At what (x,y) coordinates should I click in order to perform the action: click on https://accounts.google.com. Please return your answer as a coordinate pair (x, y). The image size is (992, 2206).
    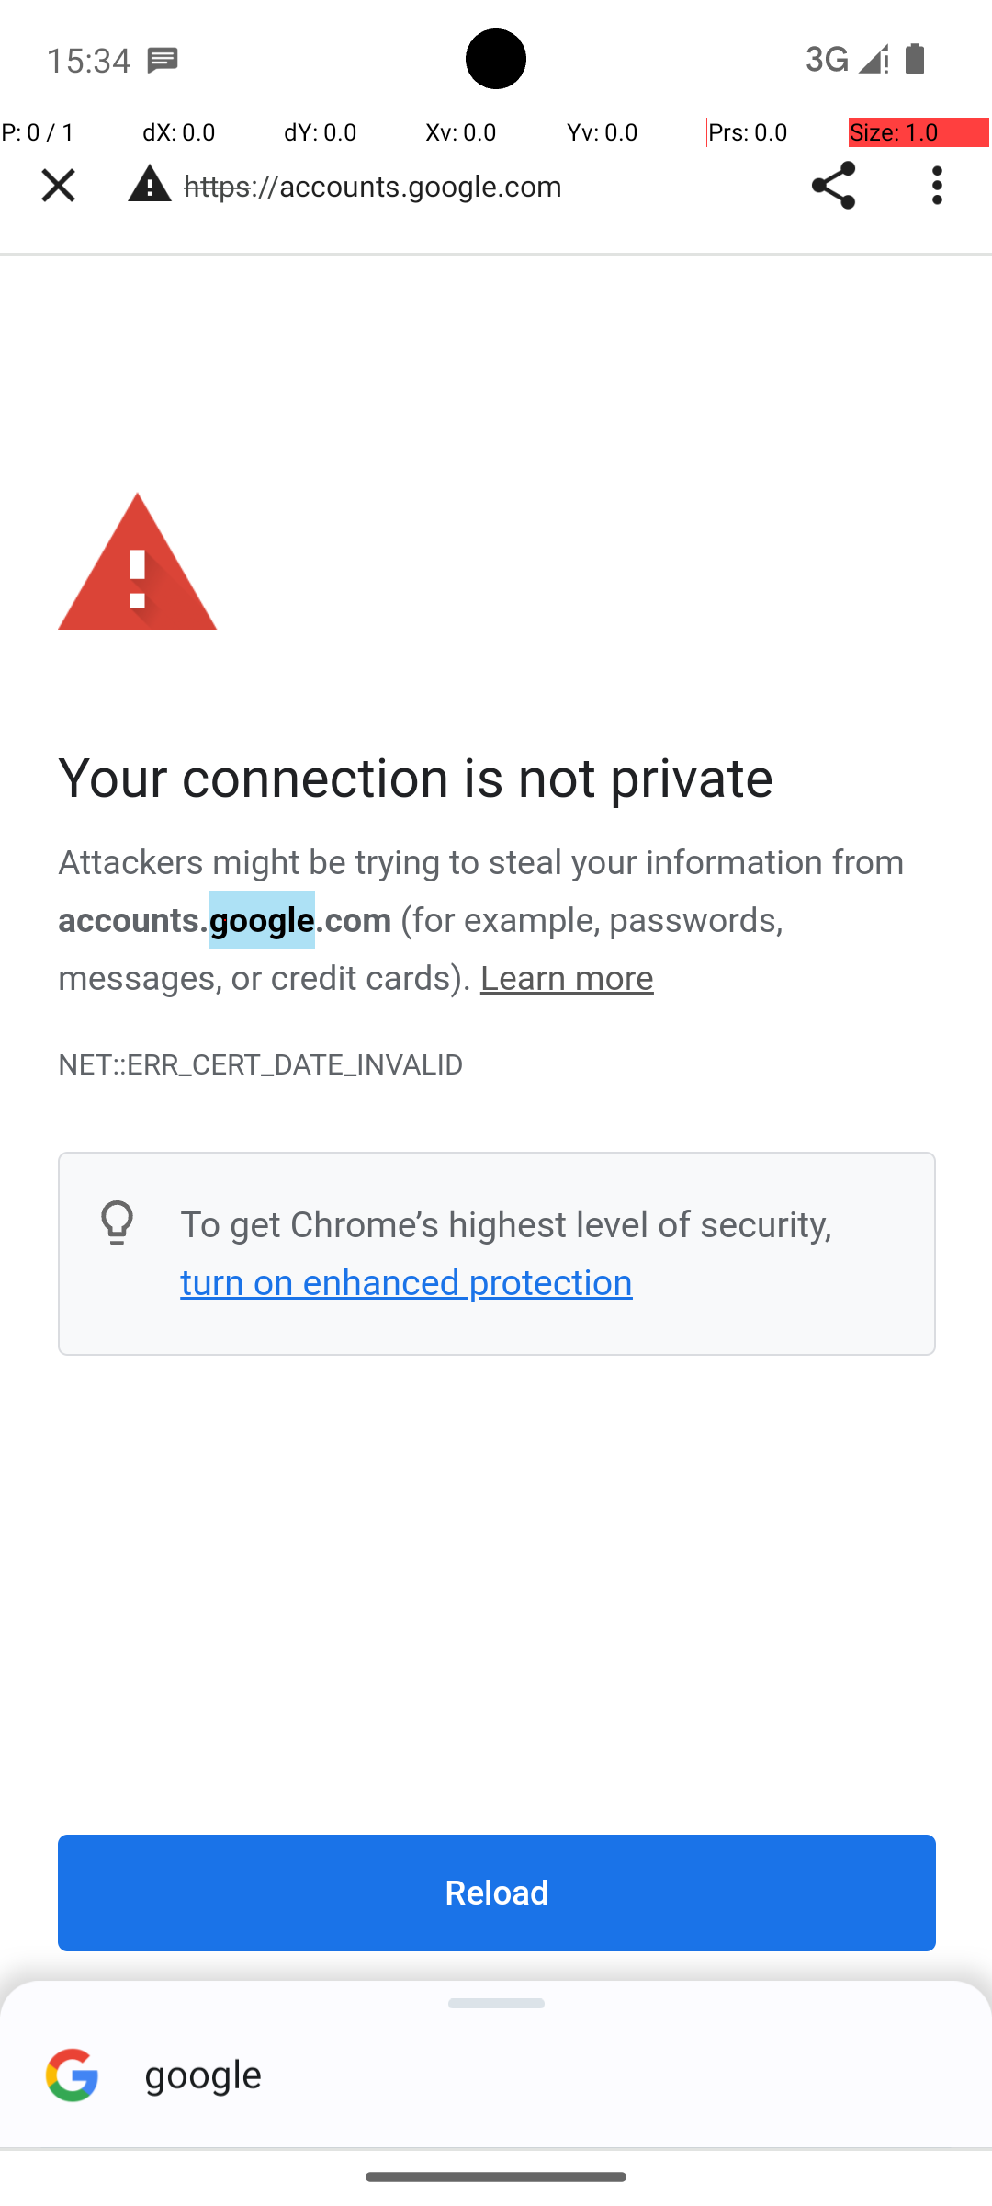
    Looking at the image, I should click on (382, 186).